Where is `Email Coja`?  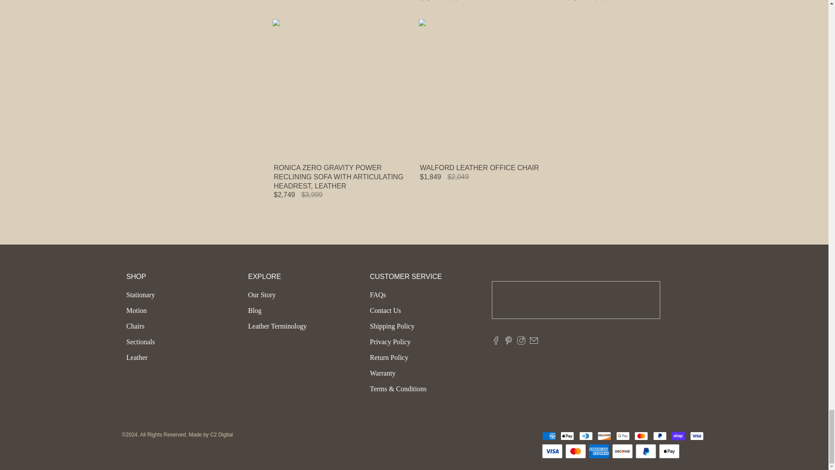
Email Coja is located at coordinates (533, 342).